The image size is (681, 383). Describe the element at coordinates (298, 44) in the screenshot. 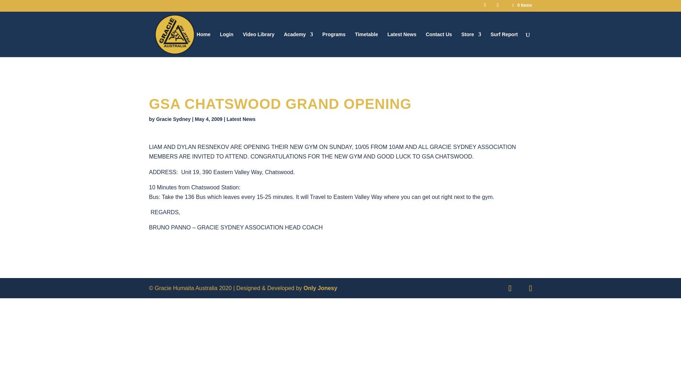

I see `Academy` at that location.